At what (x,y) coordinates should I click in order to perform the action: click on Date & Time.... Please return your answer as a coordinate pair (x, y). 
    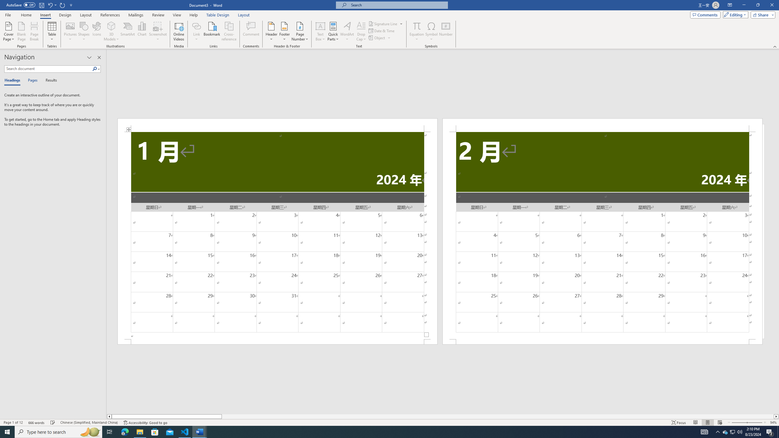
    Looking at the image, I should click on (382, 30).